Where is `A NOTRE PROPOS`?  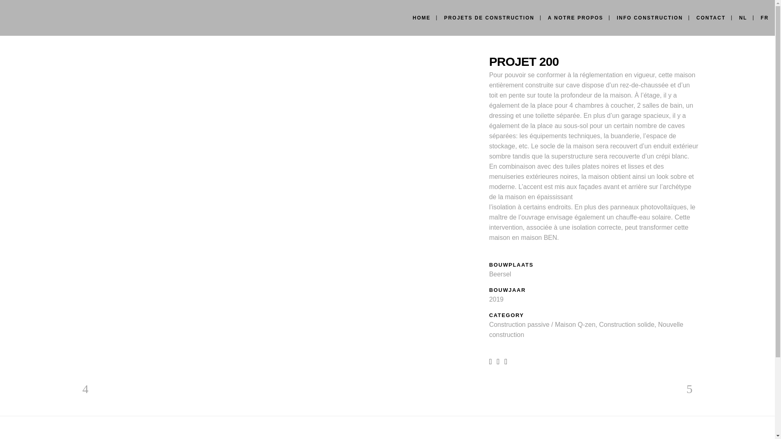 A NOTRE PROPOS is located at coordinates (576, 18).